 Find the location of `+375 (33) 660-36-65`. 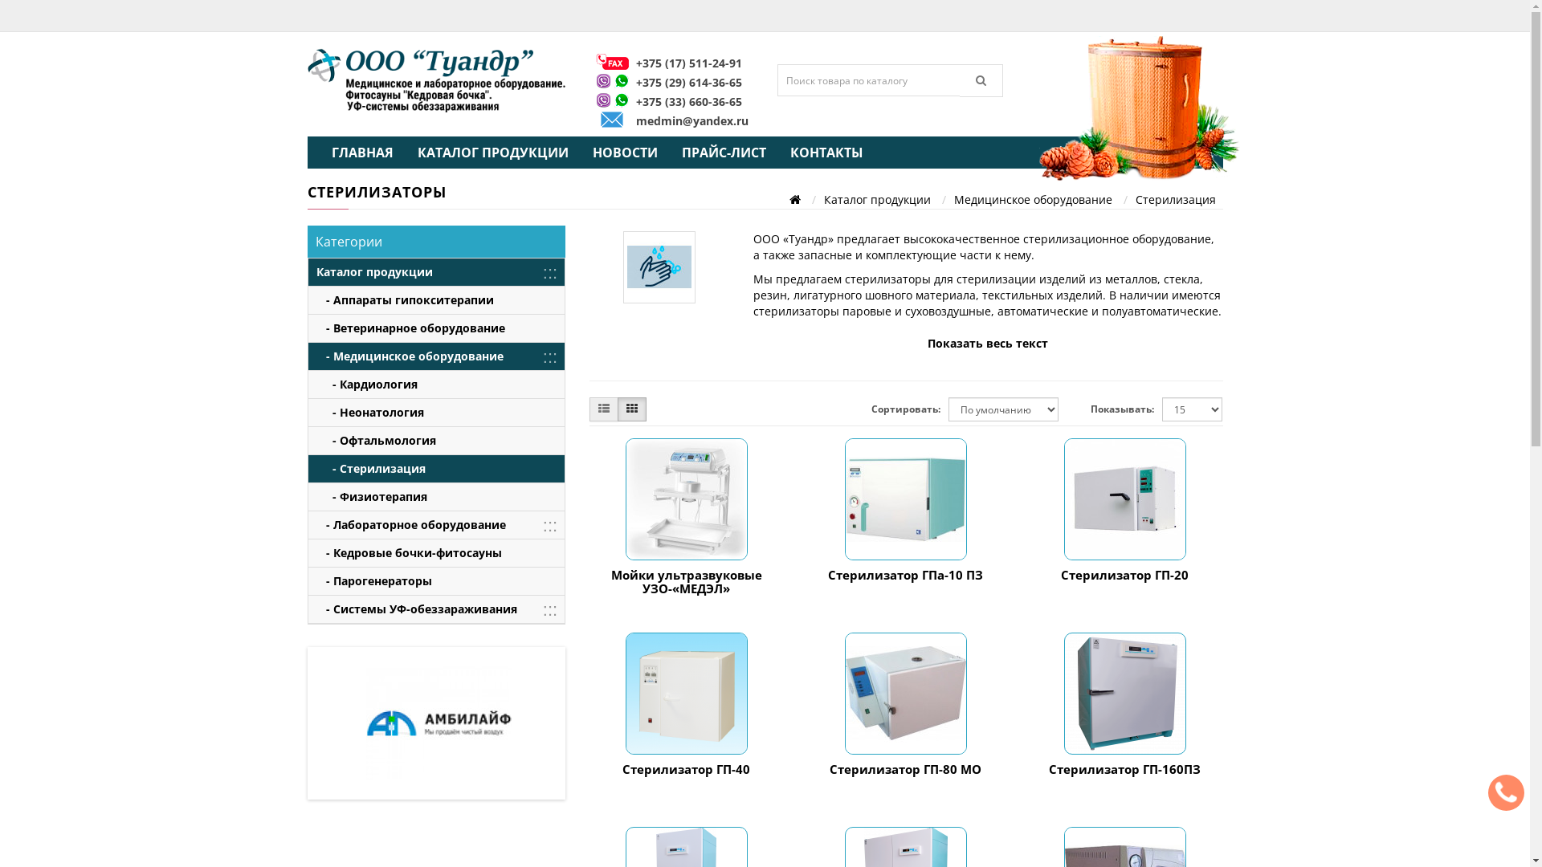

+375 (33) 660-36-65 is located at coordinates (689, 101).